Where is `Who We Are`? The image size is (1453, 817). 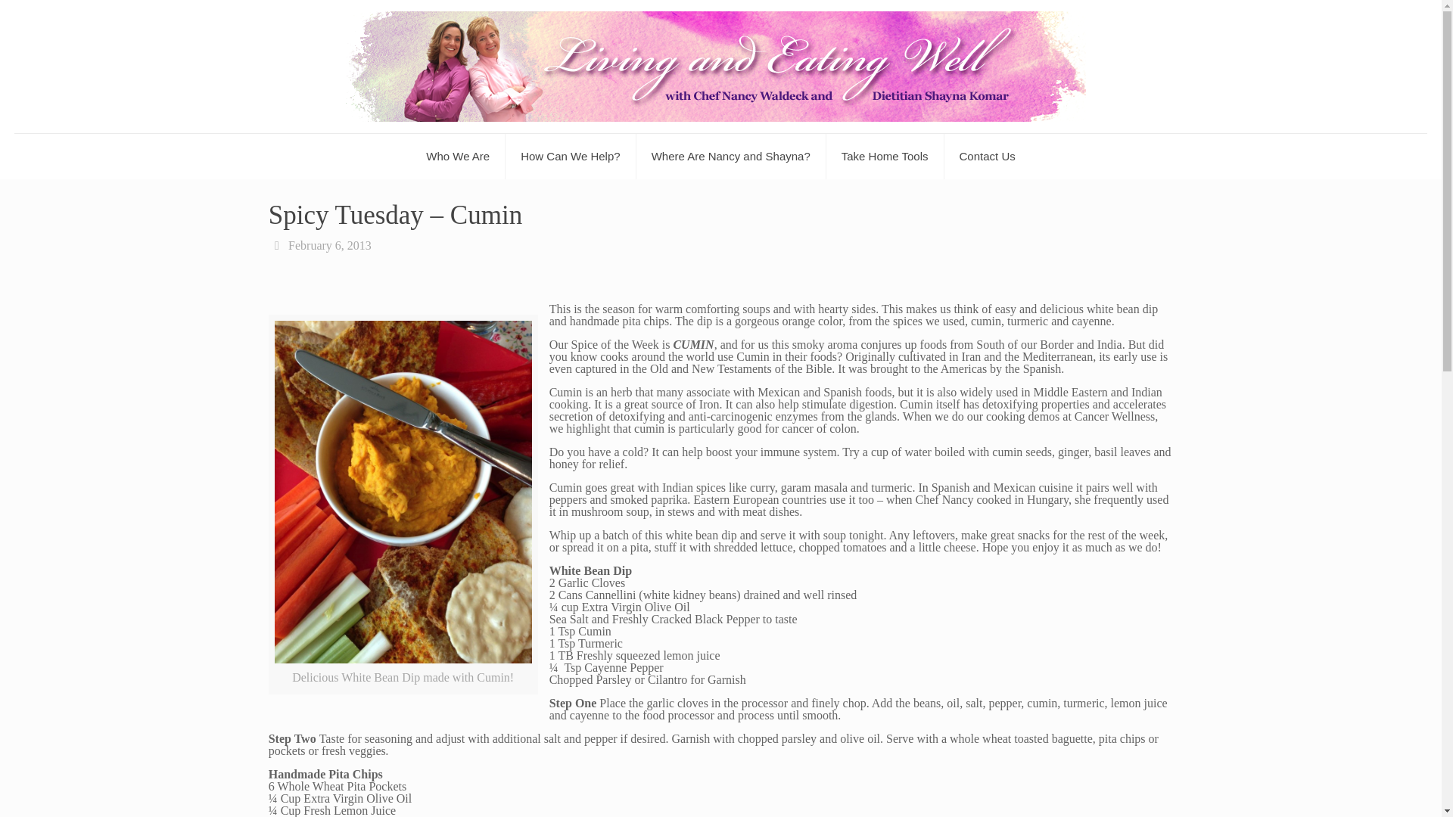
Who We Are is located at coordinates (459, 156).